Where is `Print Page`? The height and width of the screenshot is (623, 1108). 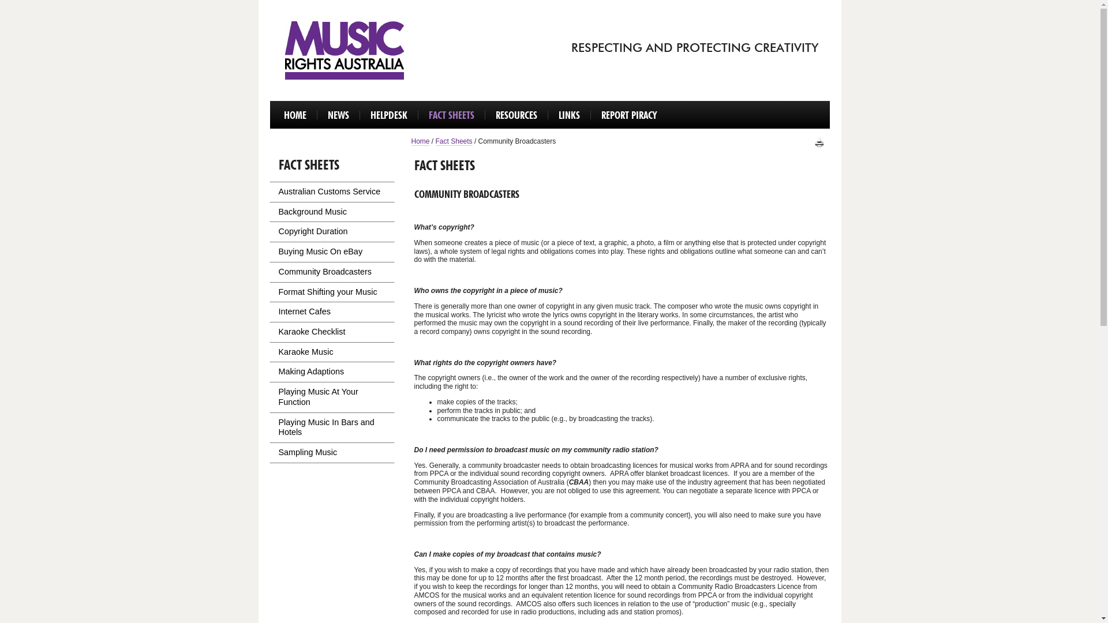
Print Page is located at coordinates (819, 143).